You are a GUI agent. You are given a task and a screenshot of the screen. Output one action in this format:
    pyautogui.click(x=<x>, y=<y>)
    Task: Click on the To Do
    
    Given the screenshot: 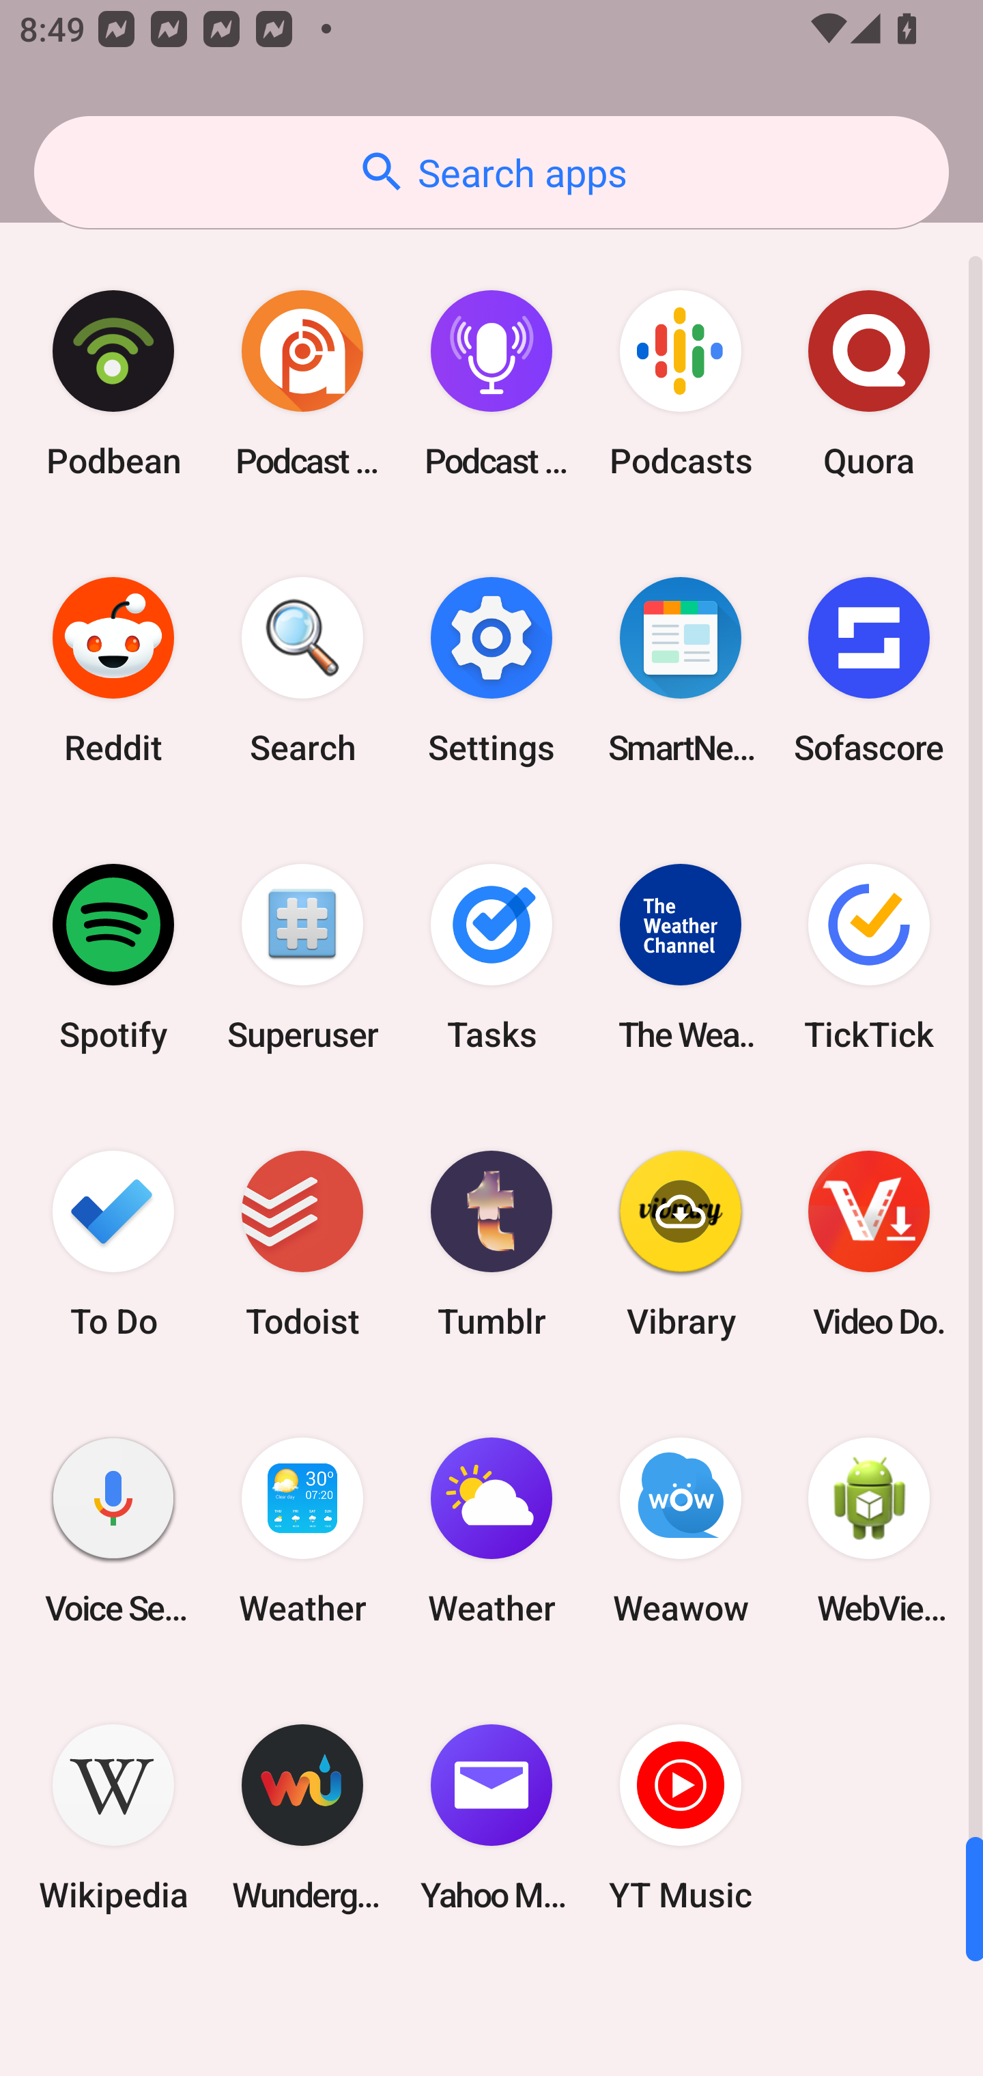 What is the action you would take?
    pyautogui.click(x=113, y=1243)
    